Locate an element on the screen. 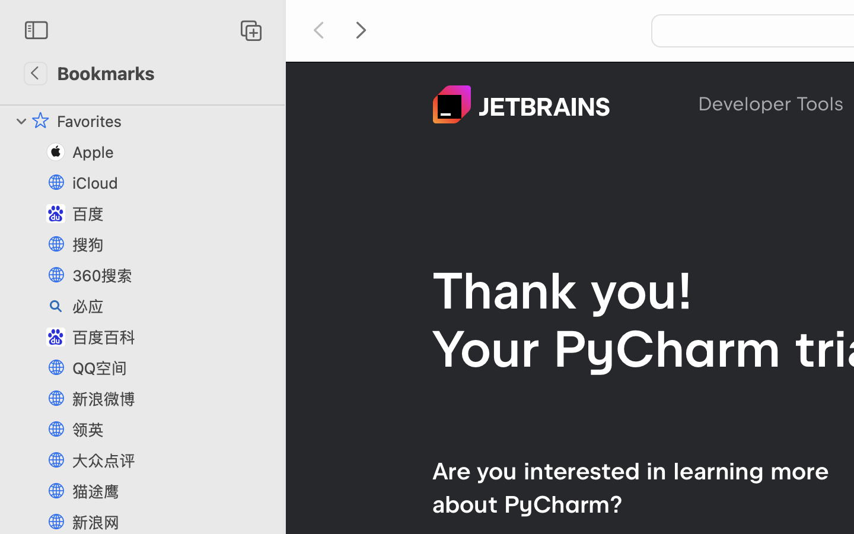 The image size is (854, 534). 360搜索 is located at coordinates (173, 275).